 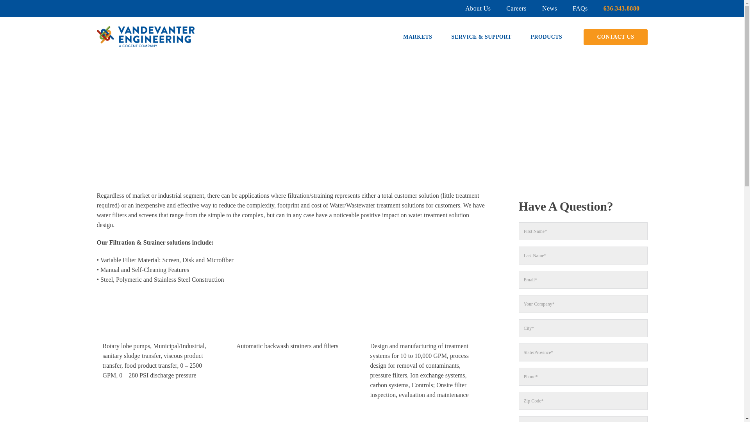 What do you see at coordinates (418, 37) in the screenshot?
I see `MARKETS` at bounding box center [418, 37].